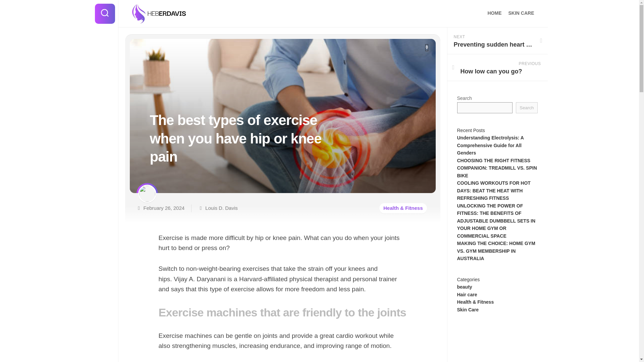 This screenshot has height=362, width=644. What do you see at coordinates (494, 13) in the screenshot?
I see `Posts by Louis D. Davis` at bounding box center [494, 13].